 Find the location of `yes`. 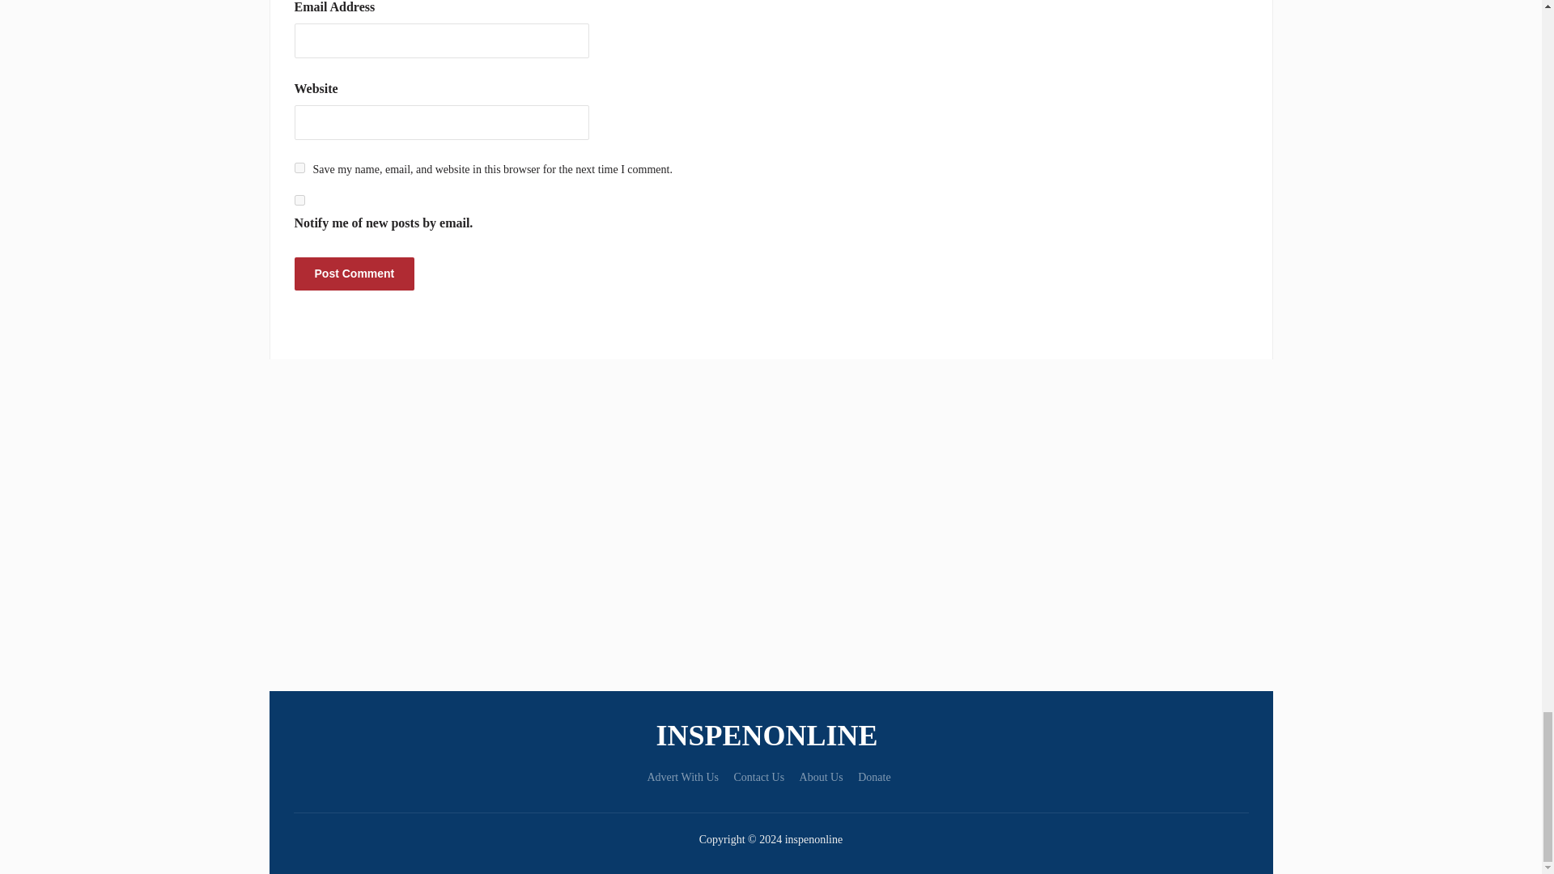

yes is located at coordinates (299, 167).